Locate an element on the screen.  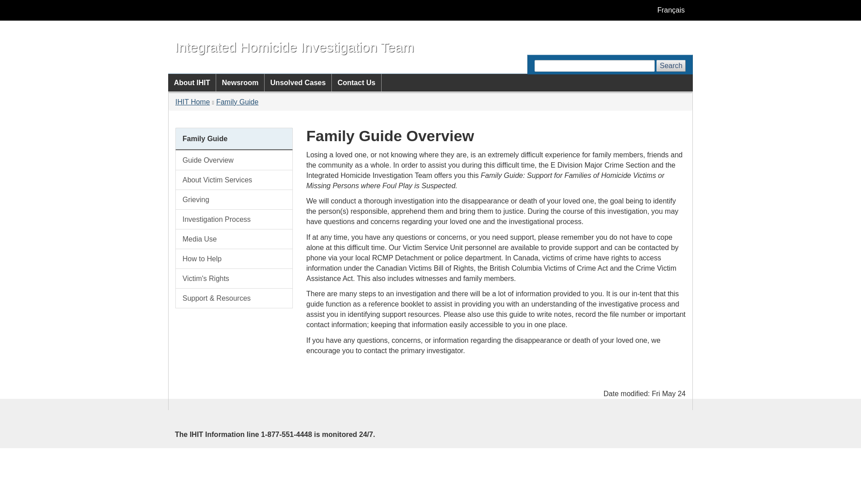
Investigation Process is located at coordinates (234, 219).